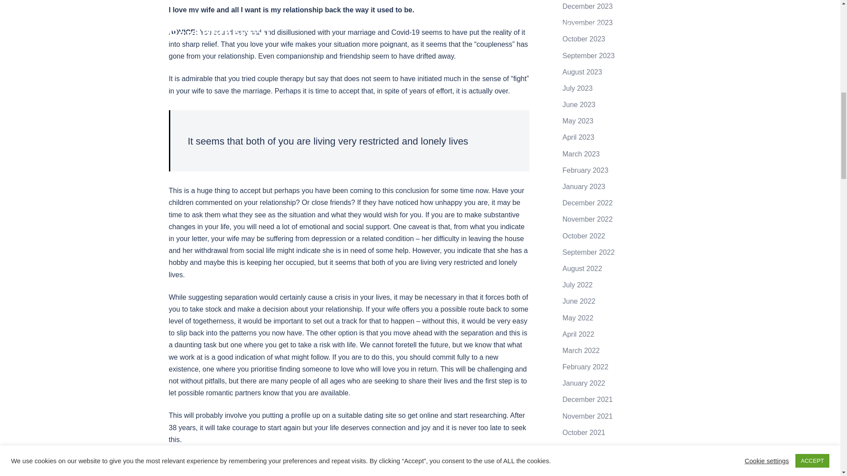 The height and width of the screenshot is (476, 847). Describe the element at coordinates (585, 170) in the screenshot. I see `February 2023` at that location.